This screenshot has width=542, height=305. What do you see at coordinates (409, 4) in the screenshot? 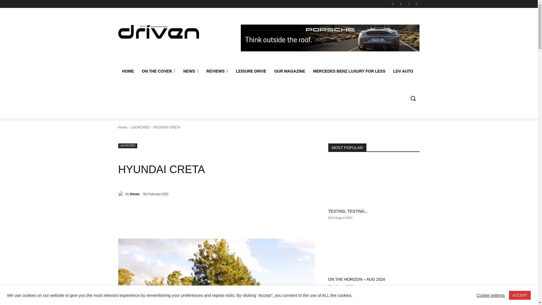
I see `Twitter` at bounding box center [409, 4].